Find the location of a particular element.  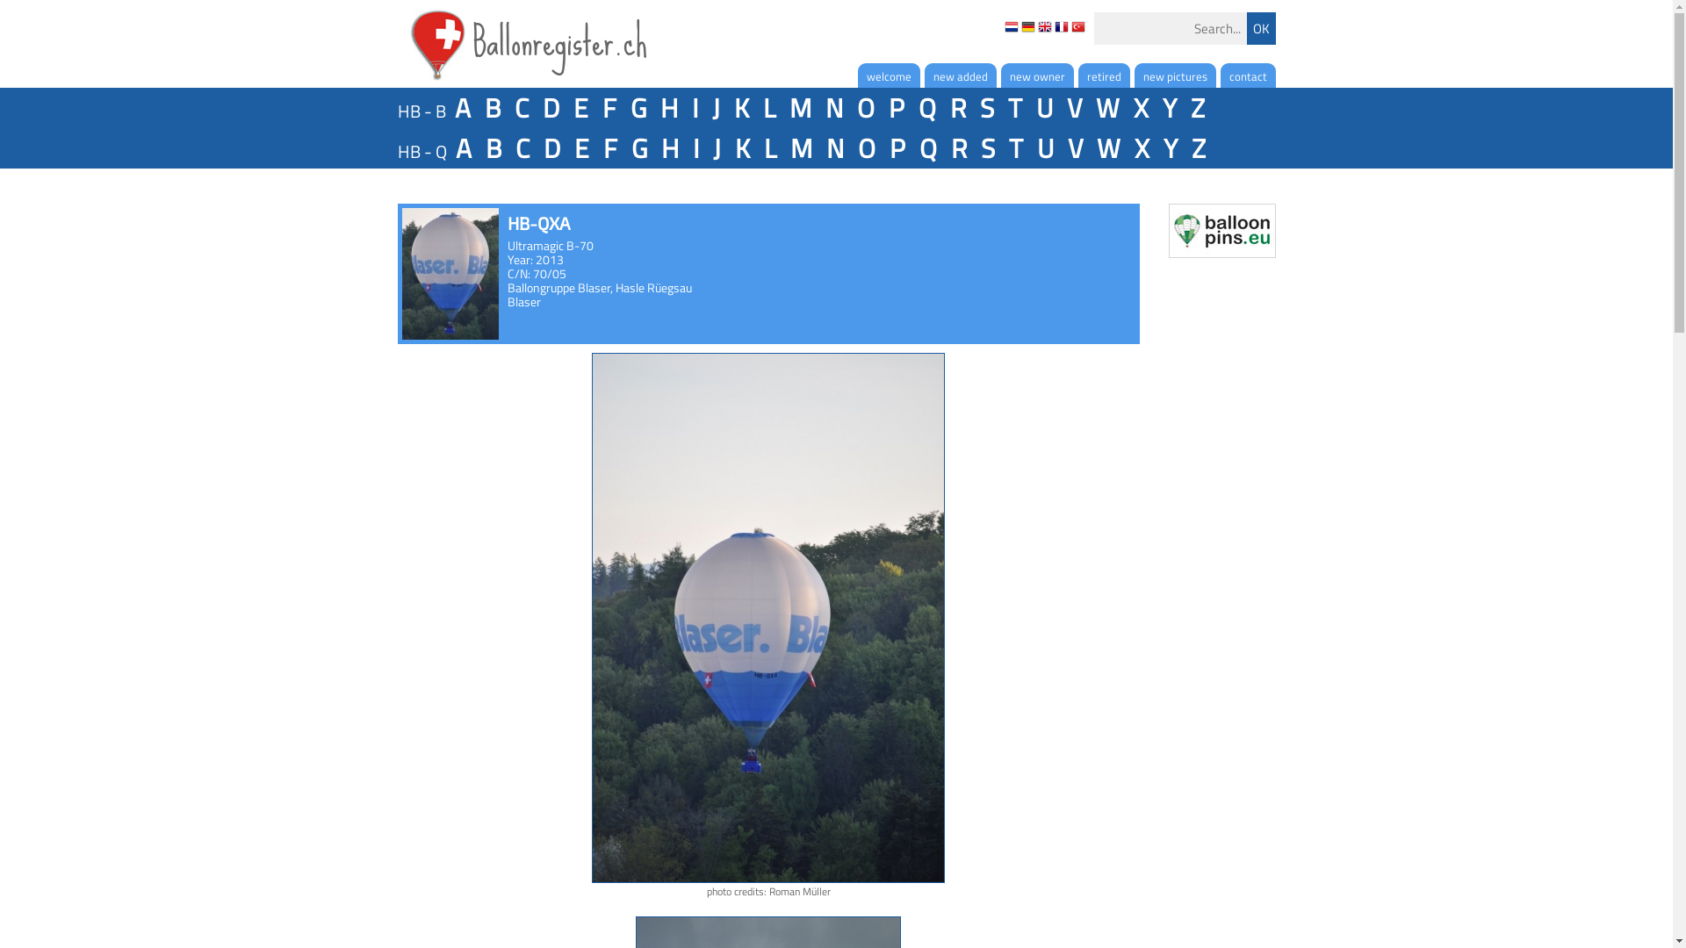

C is located at coordinates (522, 108).